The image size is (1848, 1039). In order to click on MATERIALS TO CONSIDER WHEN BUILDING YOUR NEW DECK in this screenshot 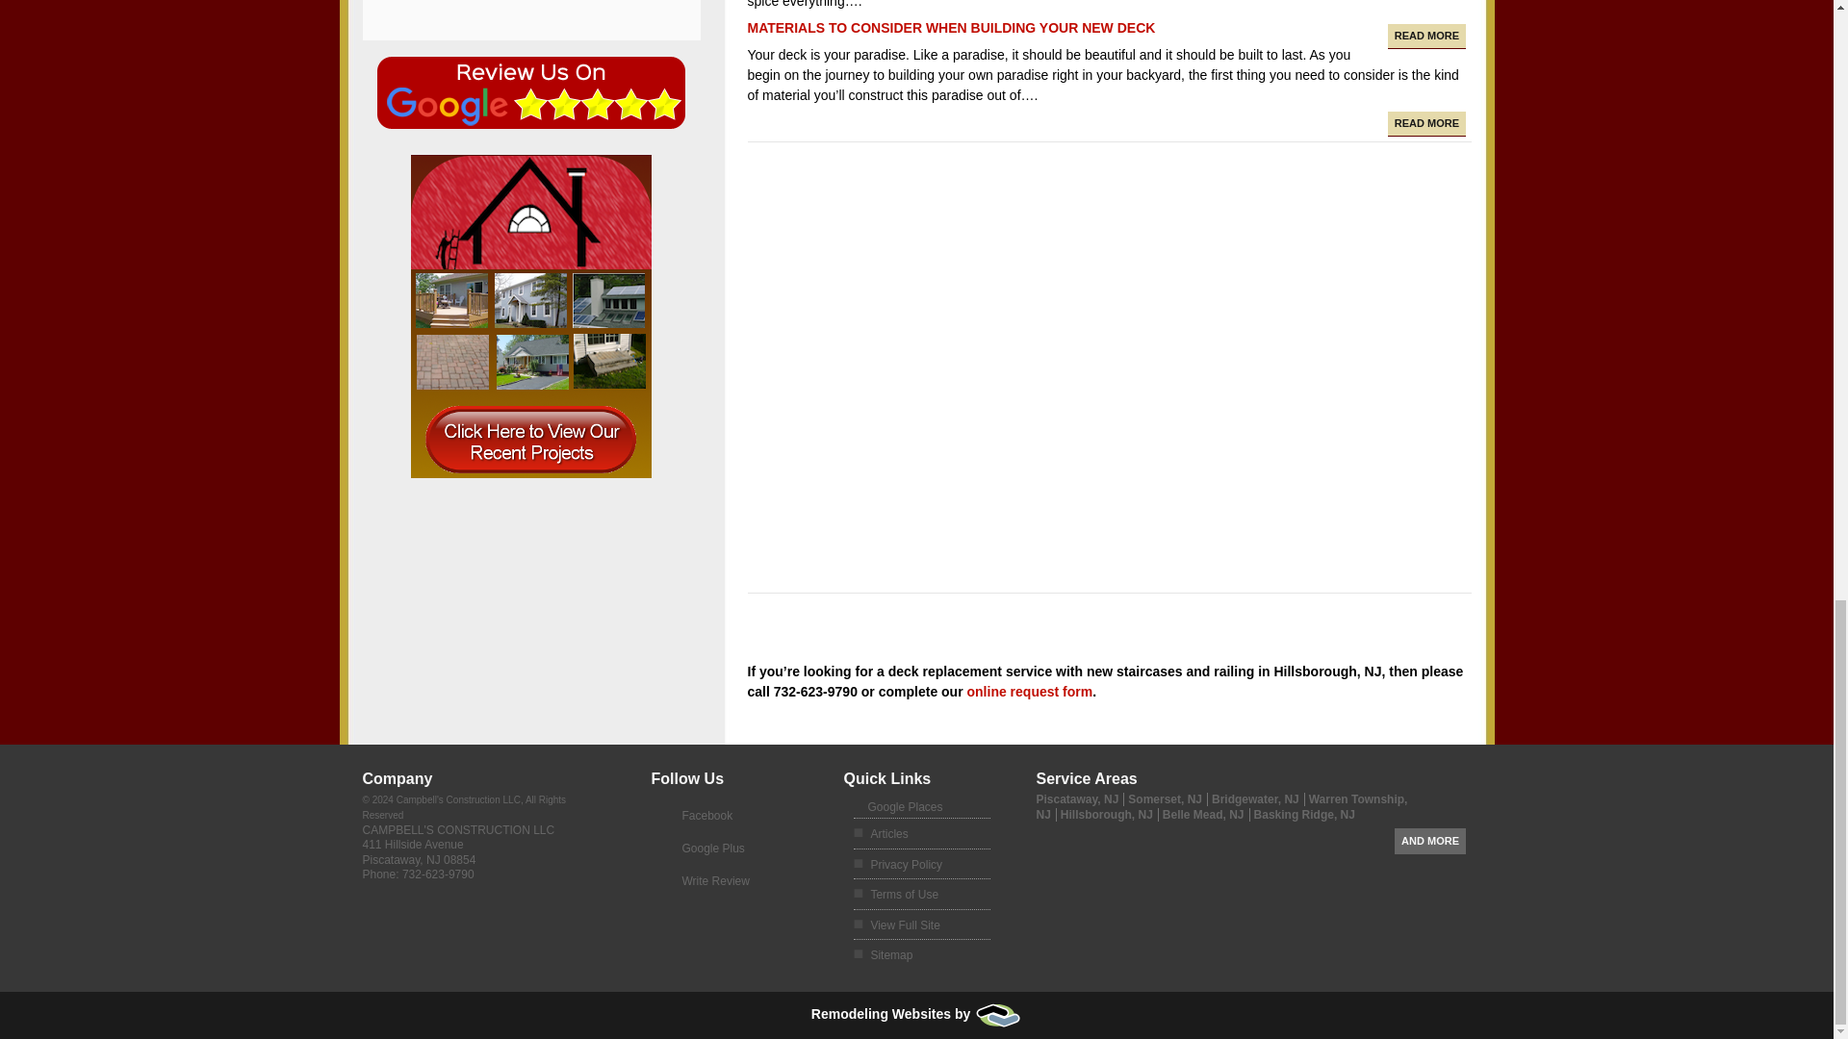, I will do `click(951, 27)`.